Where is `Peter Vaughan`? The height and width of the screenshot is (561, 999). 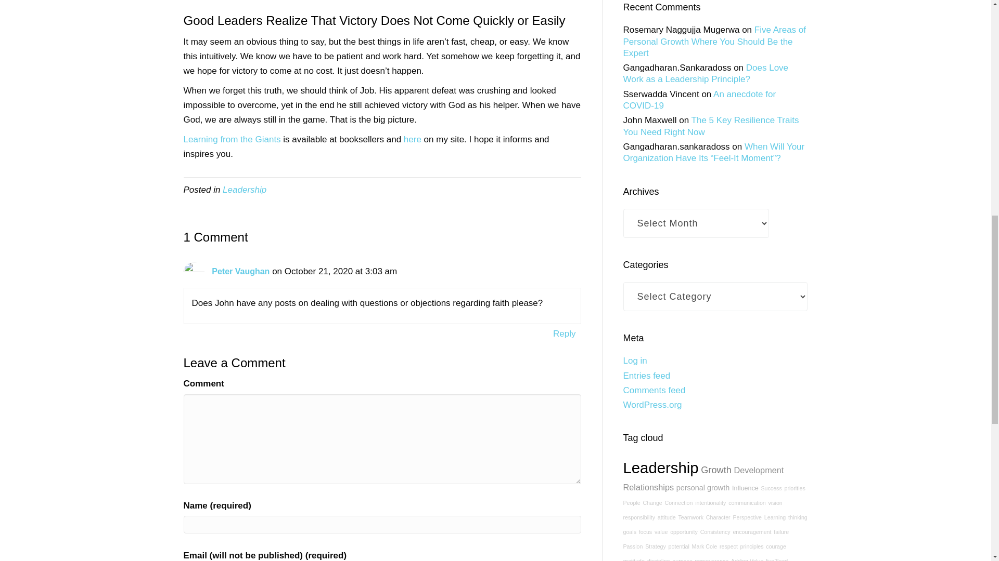 Peter Vaughan is located at coordinates (240, 271).